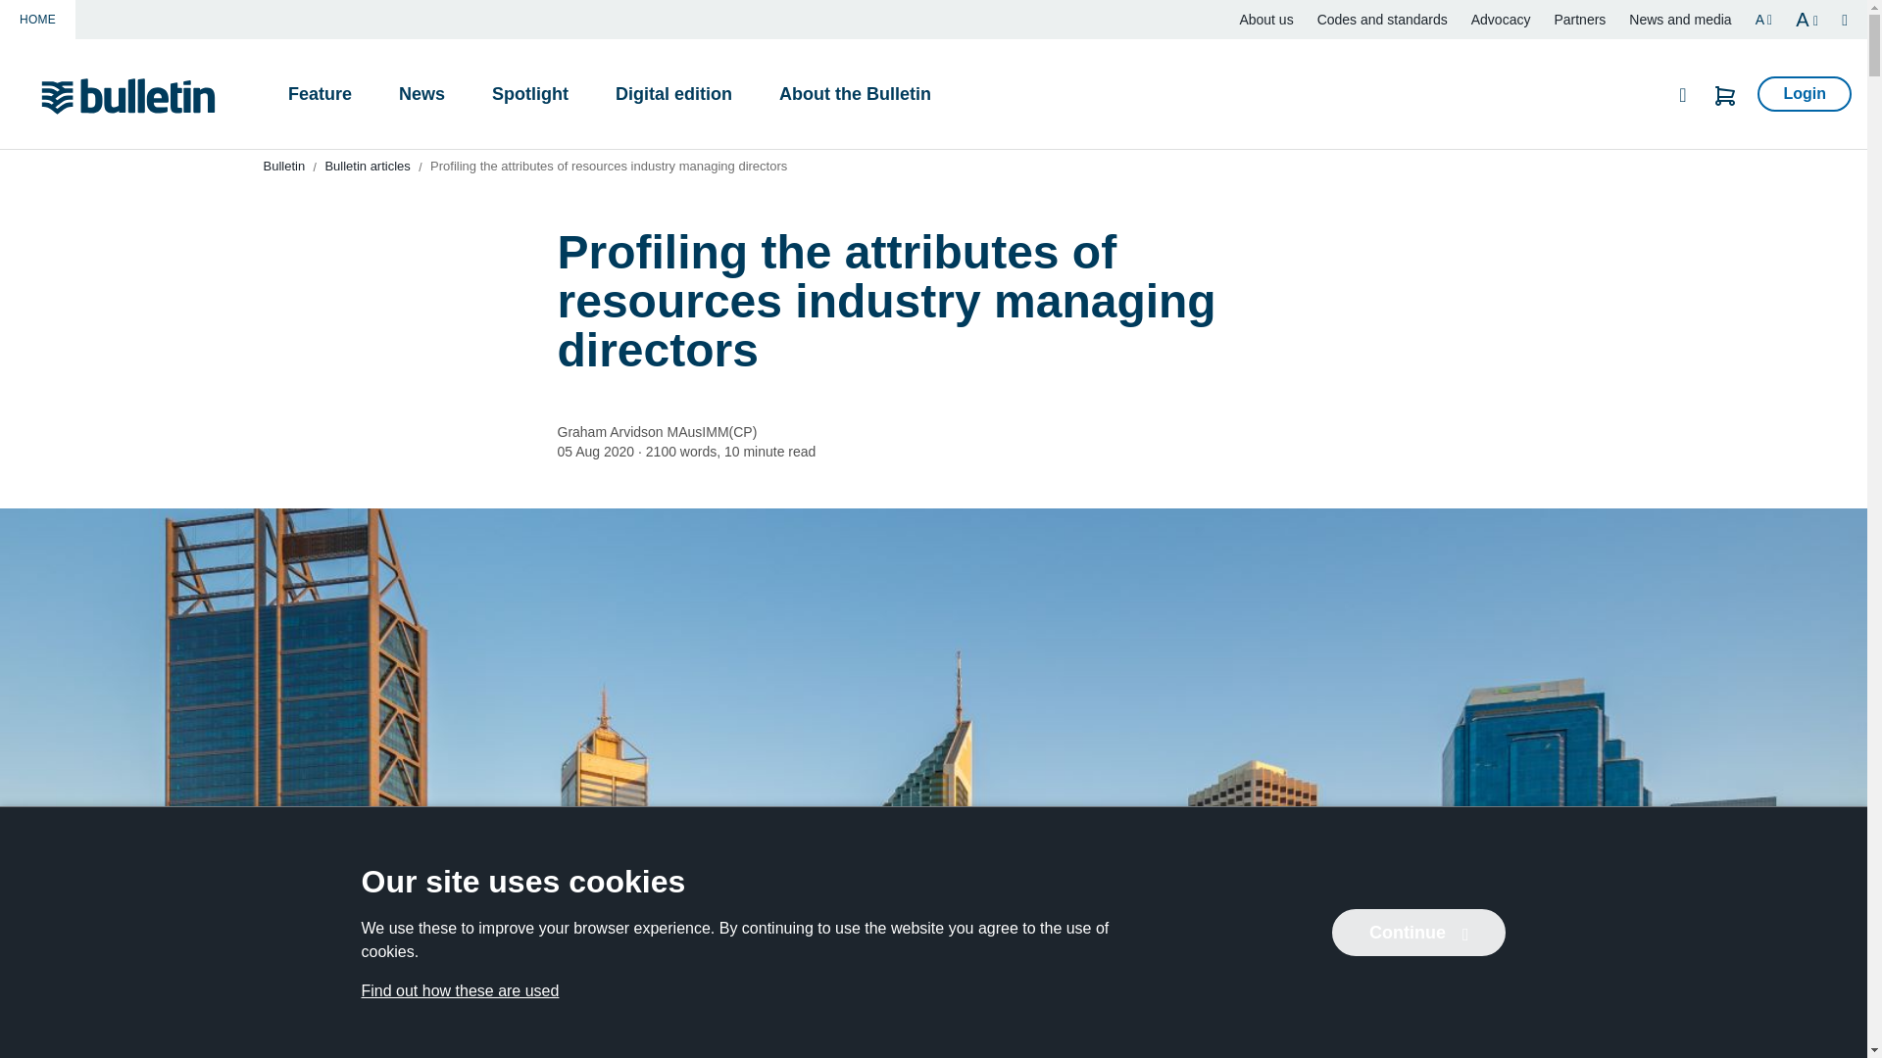 This screenshot has width=1882, height=1058. I want to click on Codes and standards, so click(1382, 20).